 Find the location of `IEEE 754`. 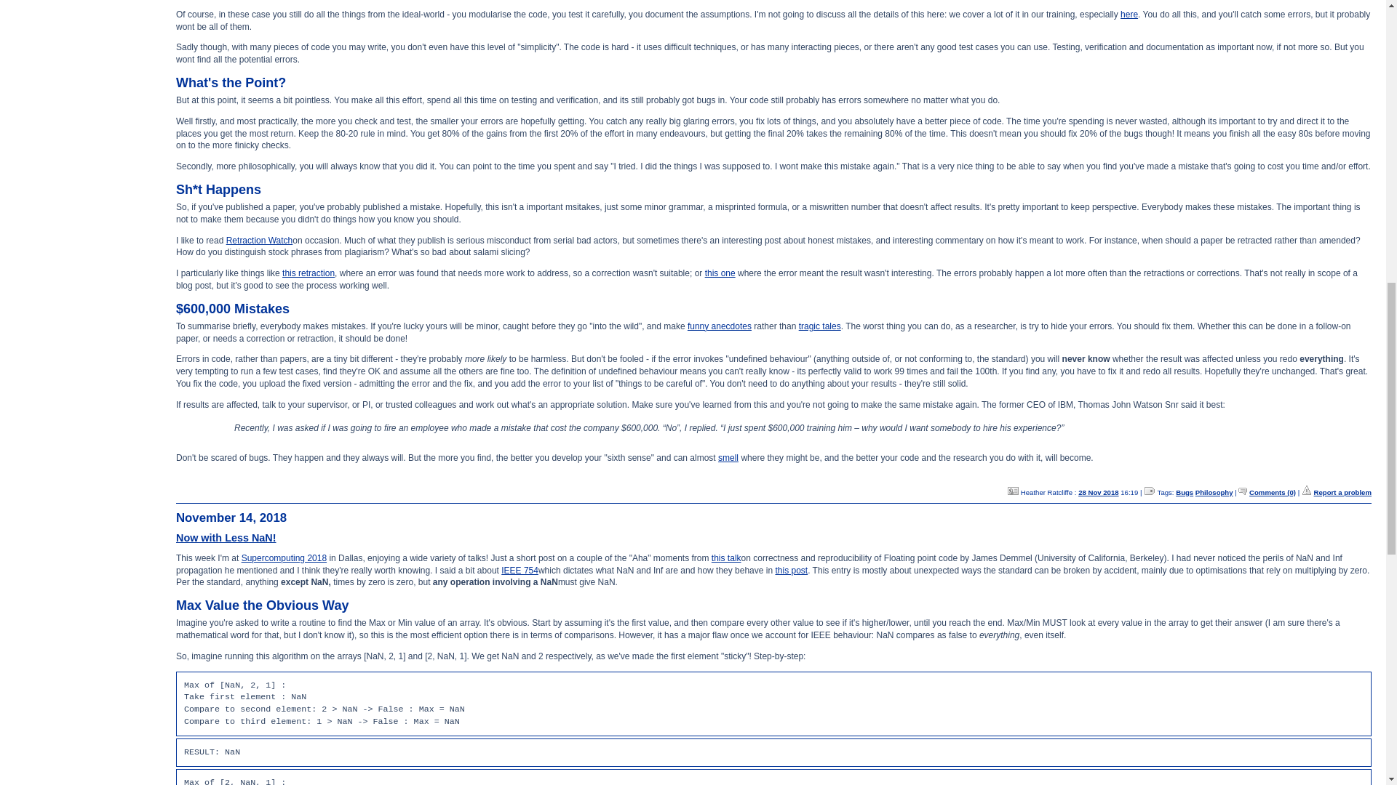

IEEE 754 is located at coordinates (520, 570).